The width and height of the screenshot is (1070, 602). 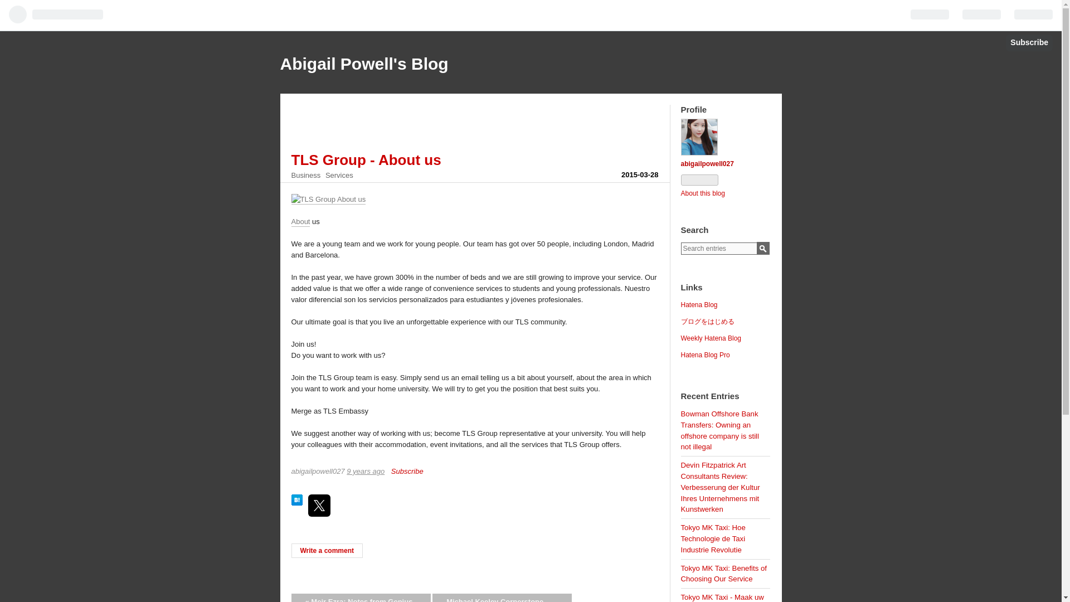 What do you see at coordinates (640, 174) in the screenshot?
I see `2015-03-28` at bounding box center [640, 174].